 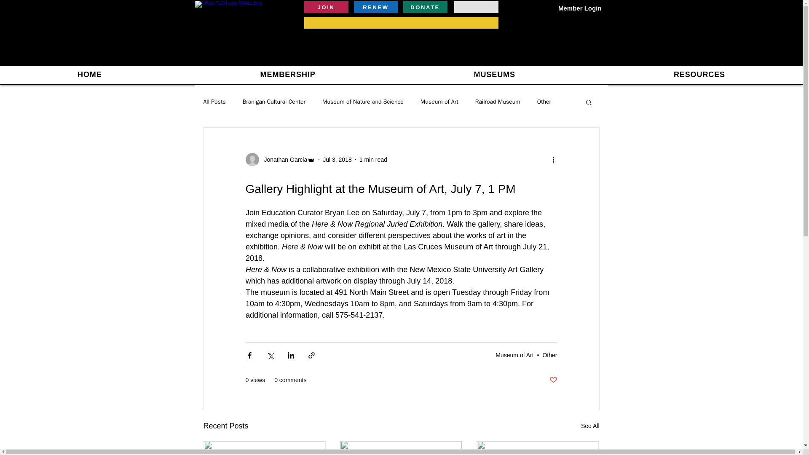 What do you see at coordinates (590, 426) in the screenshot?
I see `See All` at bounding box center [590, 426].